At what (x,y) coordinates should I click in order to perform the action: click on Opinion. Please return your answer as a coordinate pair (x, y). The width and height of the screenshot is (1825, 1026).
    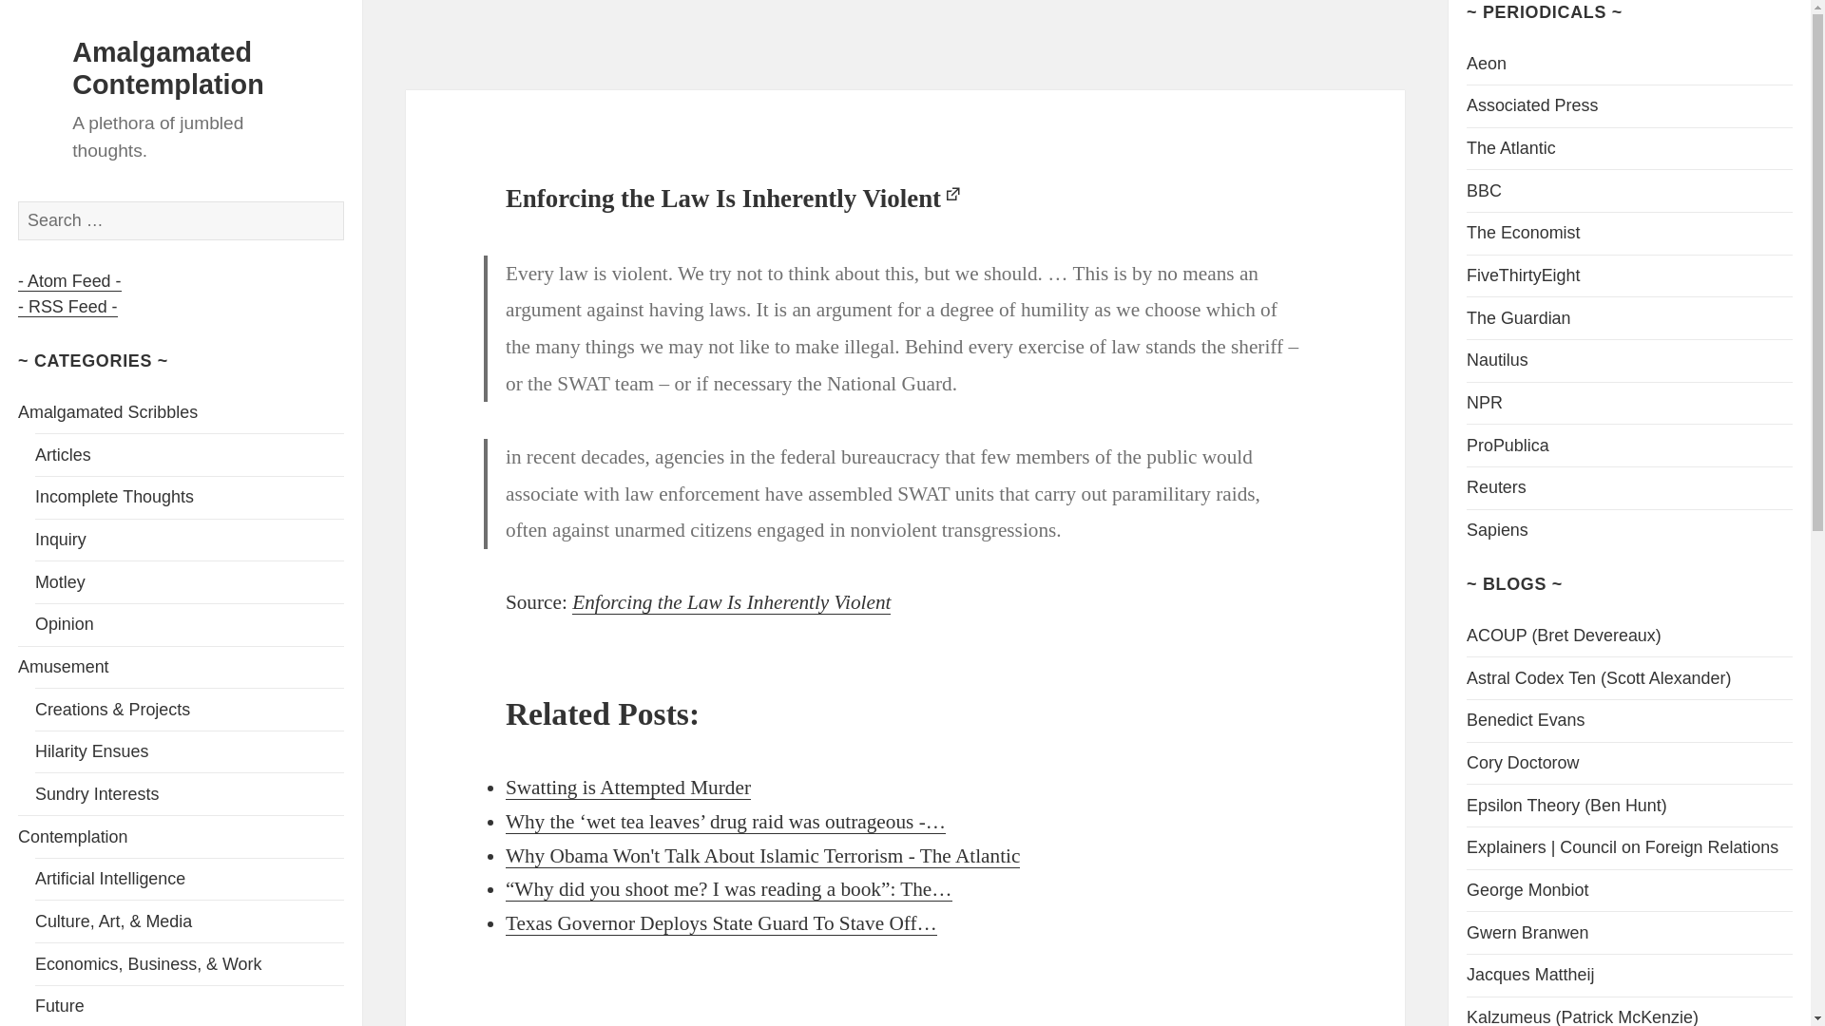
    Looking at the image, I should click on (65, 623).